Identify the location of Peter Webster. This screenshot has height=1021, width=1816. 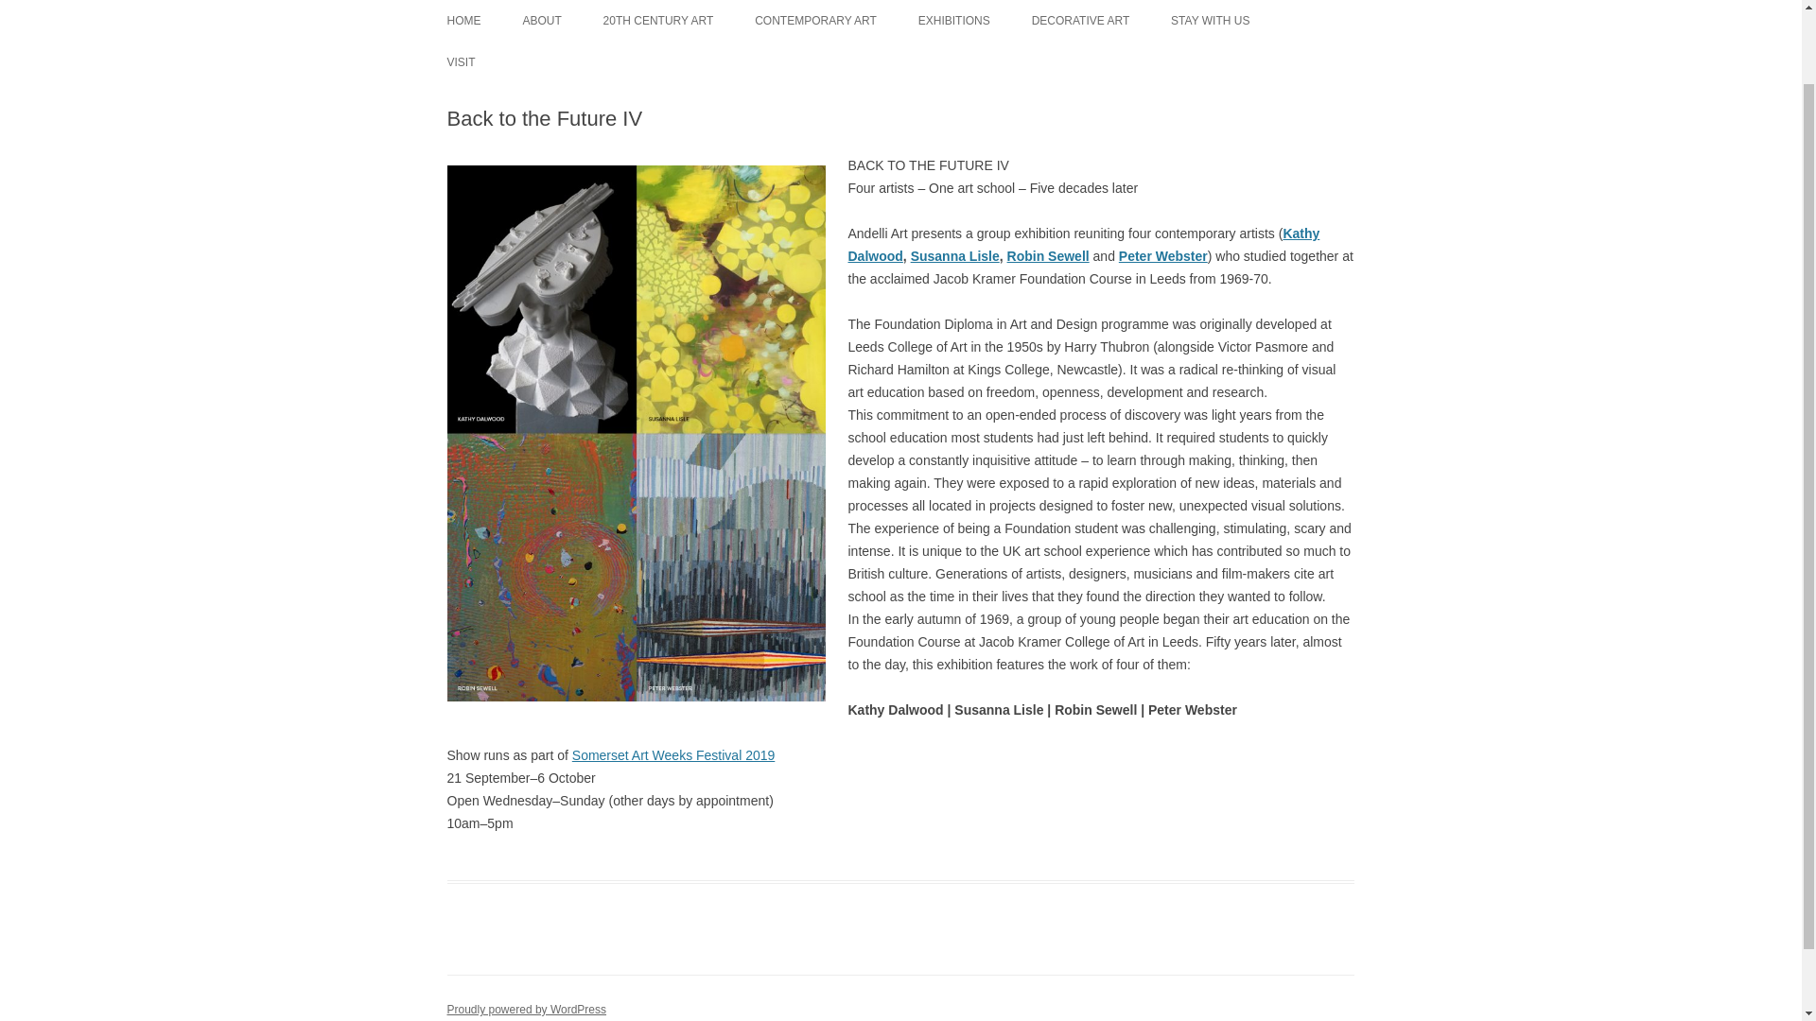
(1162, 255).